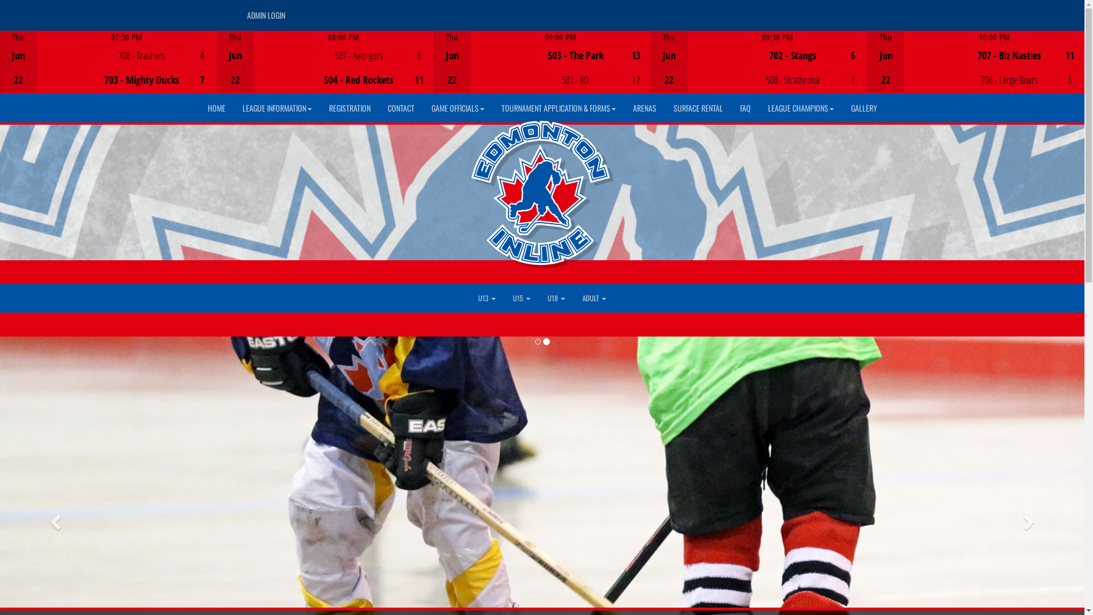 This screenshot has height=615, width=1093. Describe the element at coordinates (594, 298) in the screenshot. I see `ADULT` at that location.